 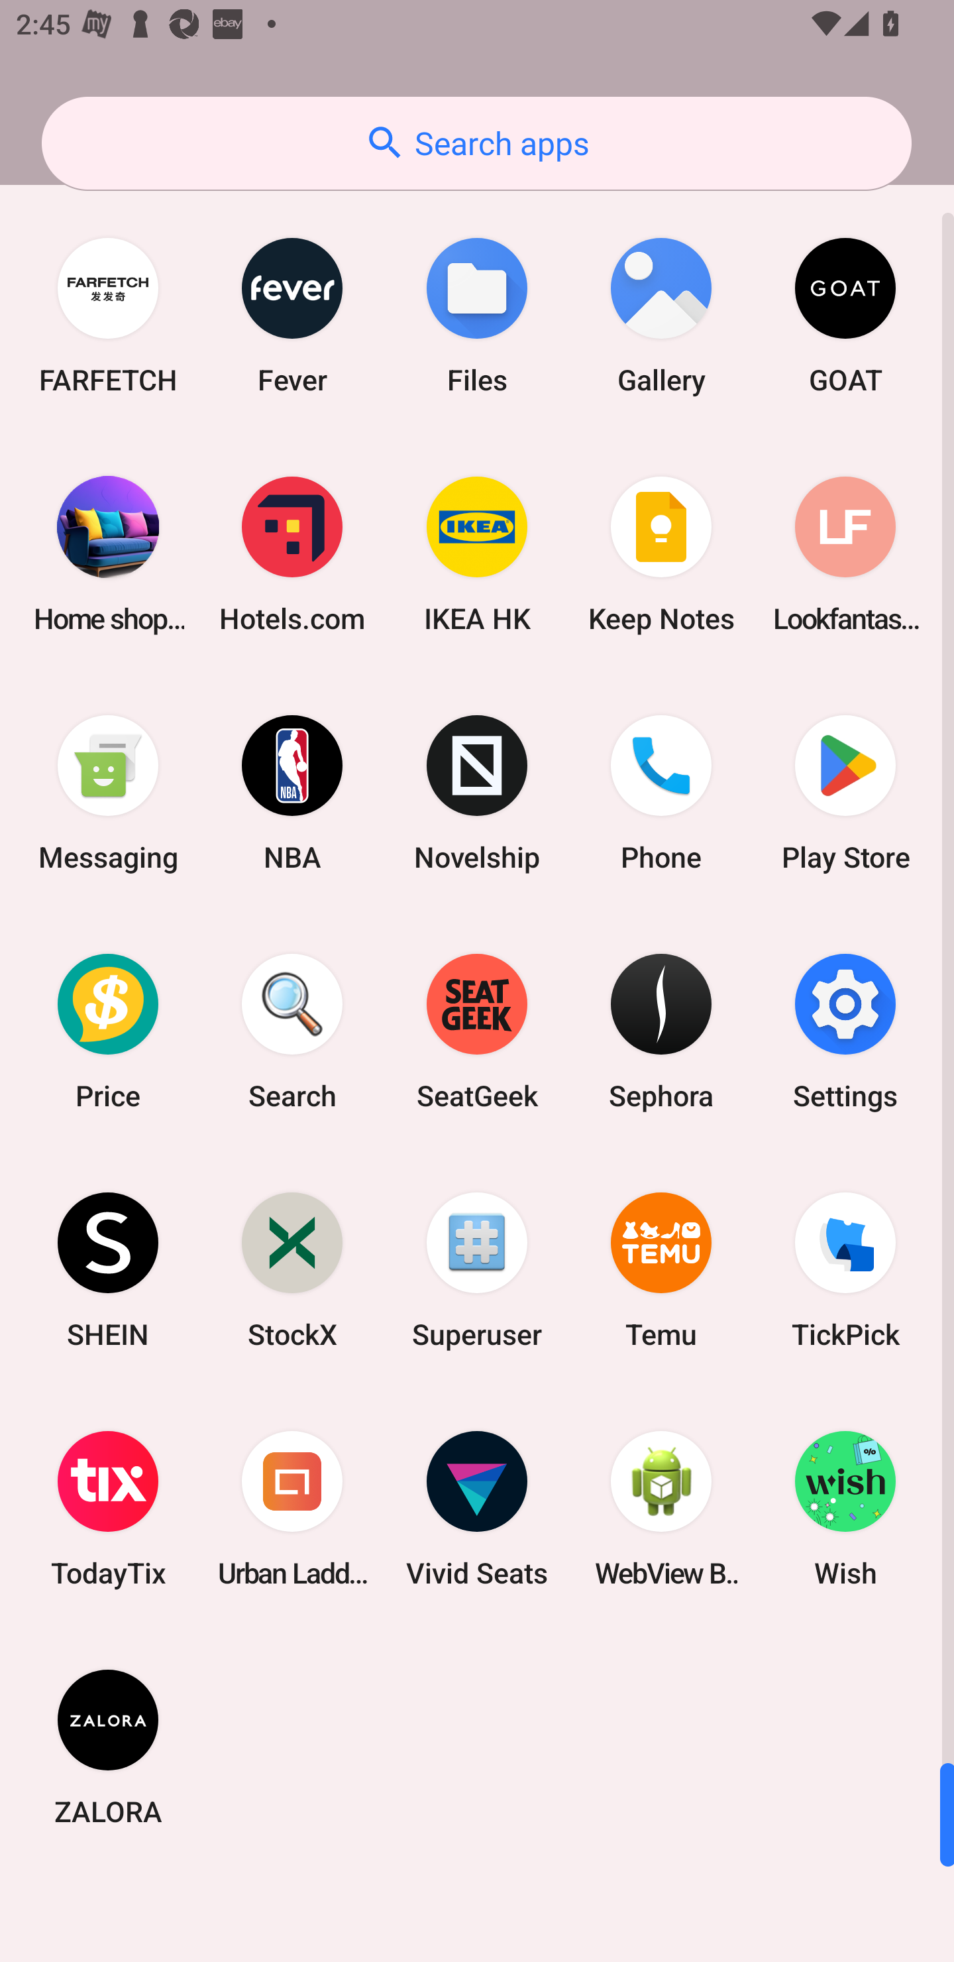 I want to click on ZALORA, so click(x=108, y=1747).